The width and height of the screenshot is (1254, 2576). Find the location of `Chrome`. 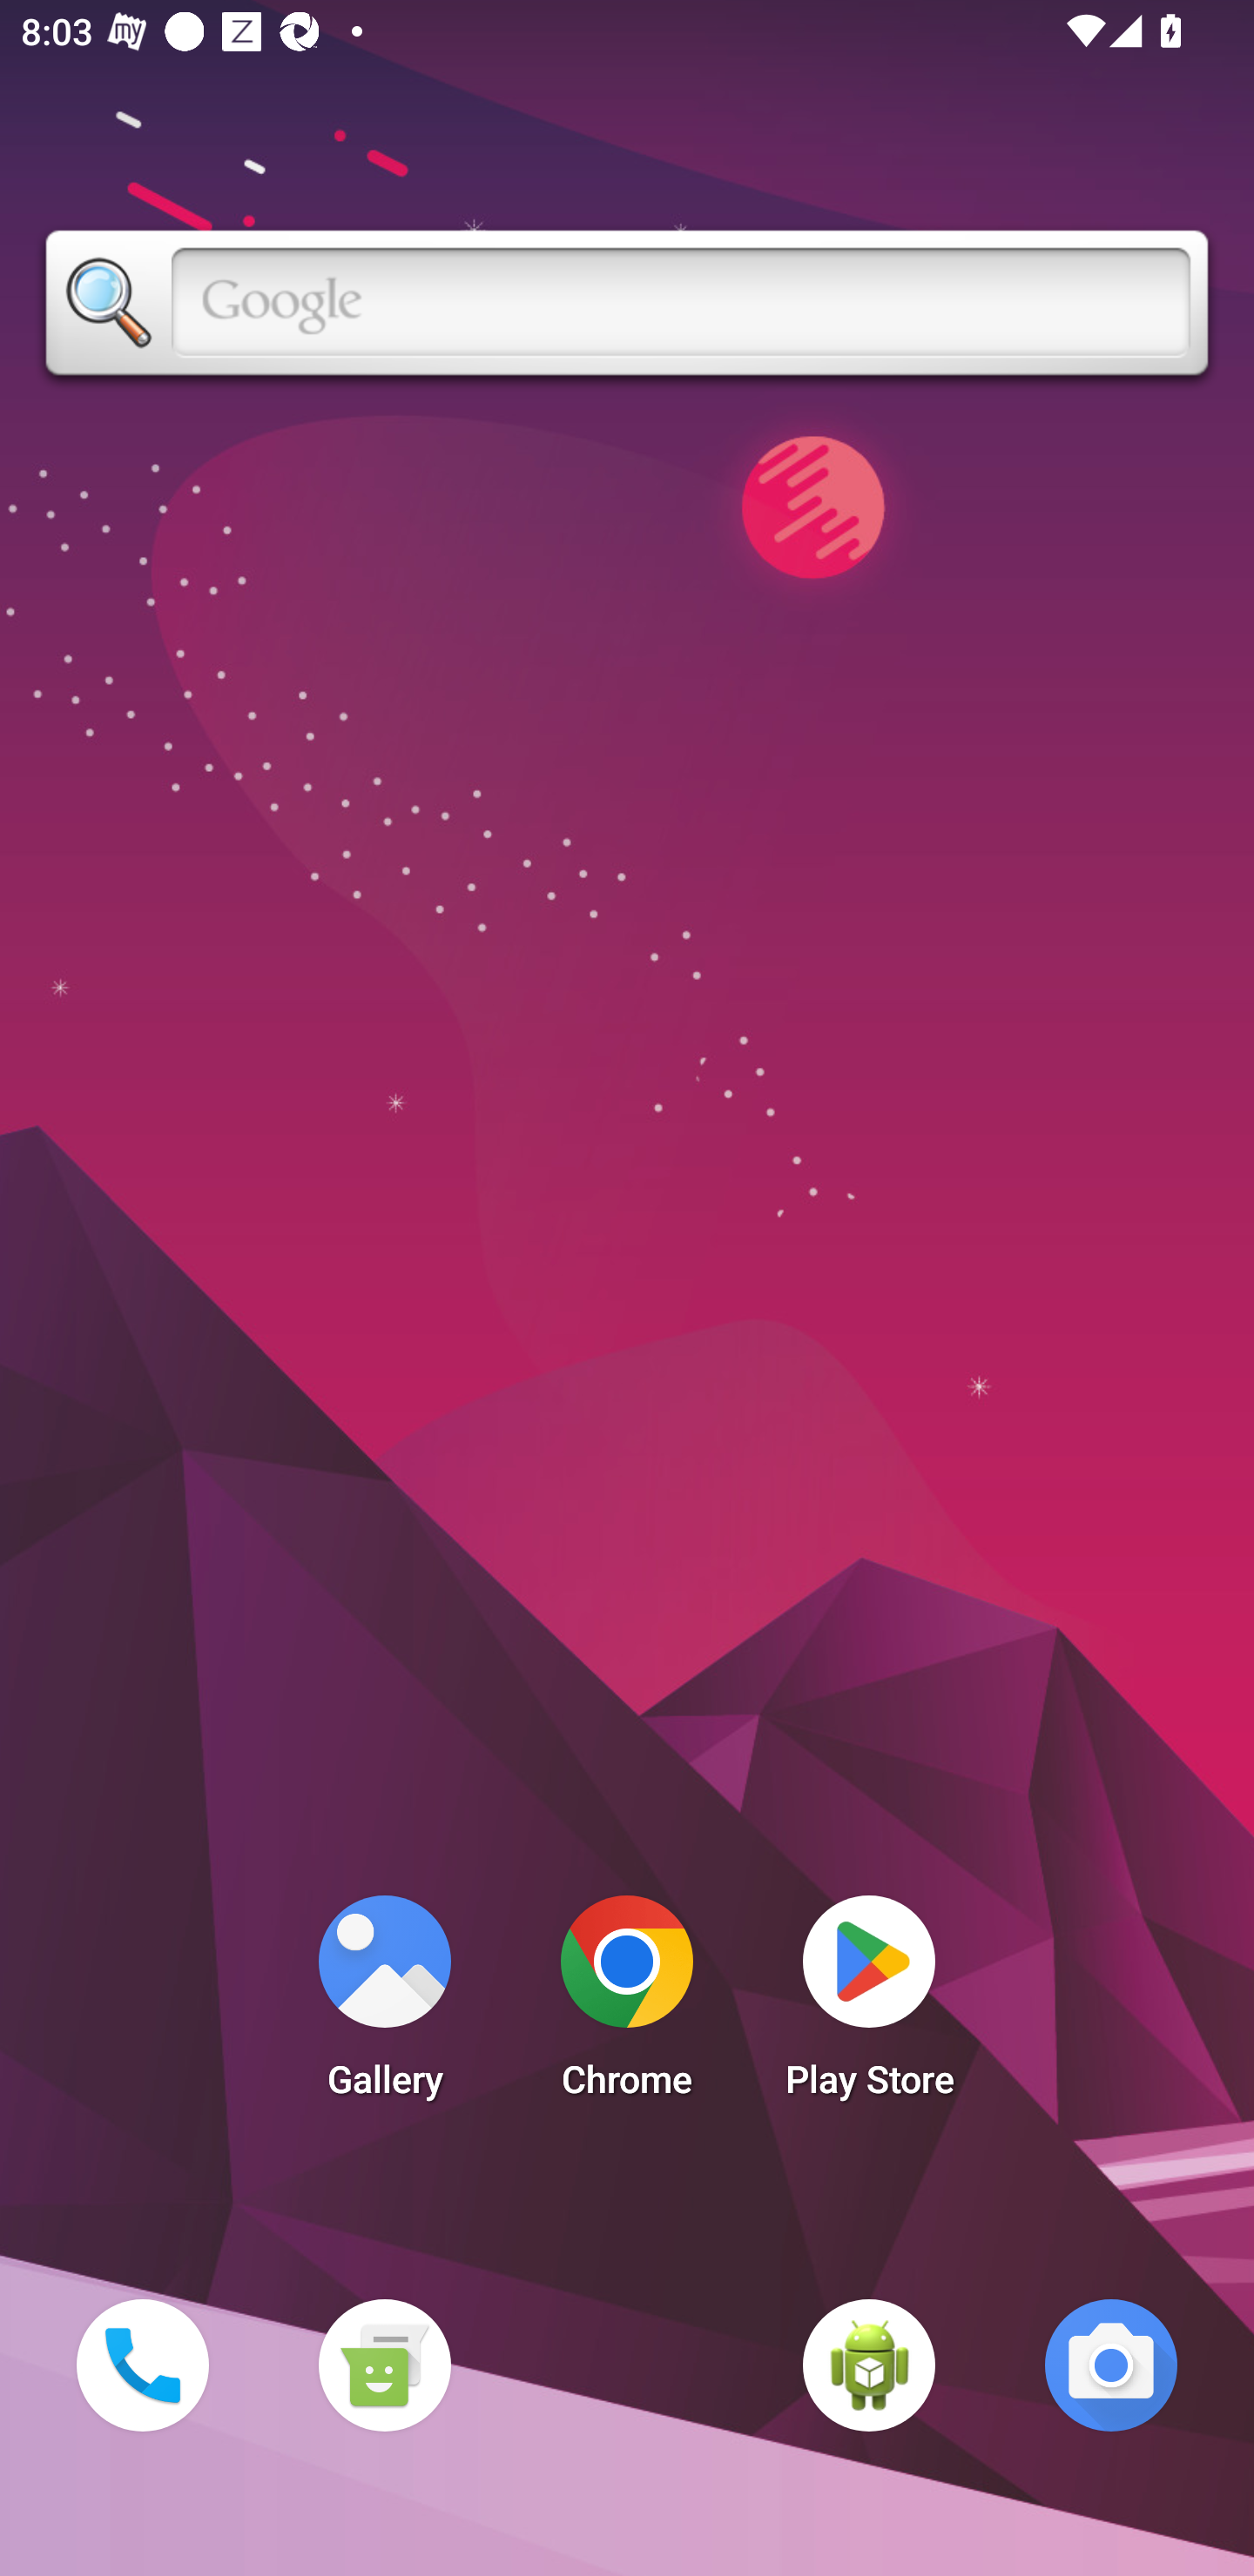

Chrome is located at coordinates (627, 2005).